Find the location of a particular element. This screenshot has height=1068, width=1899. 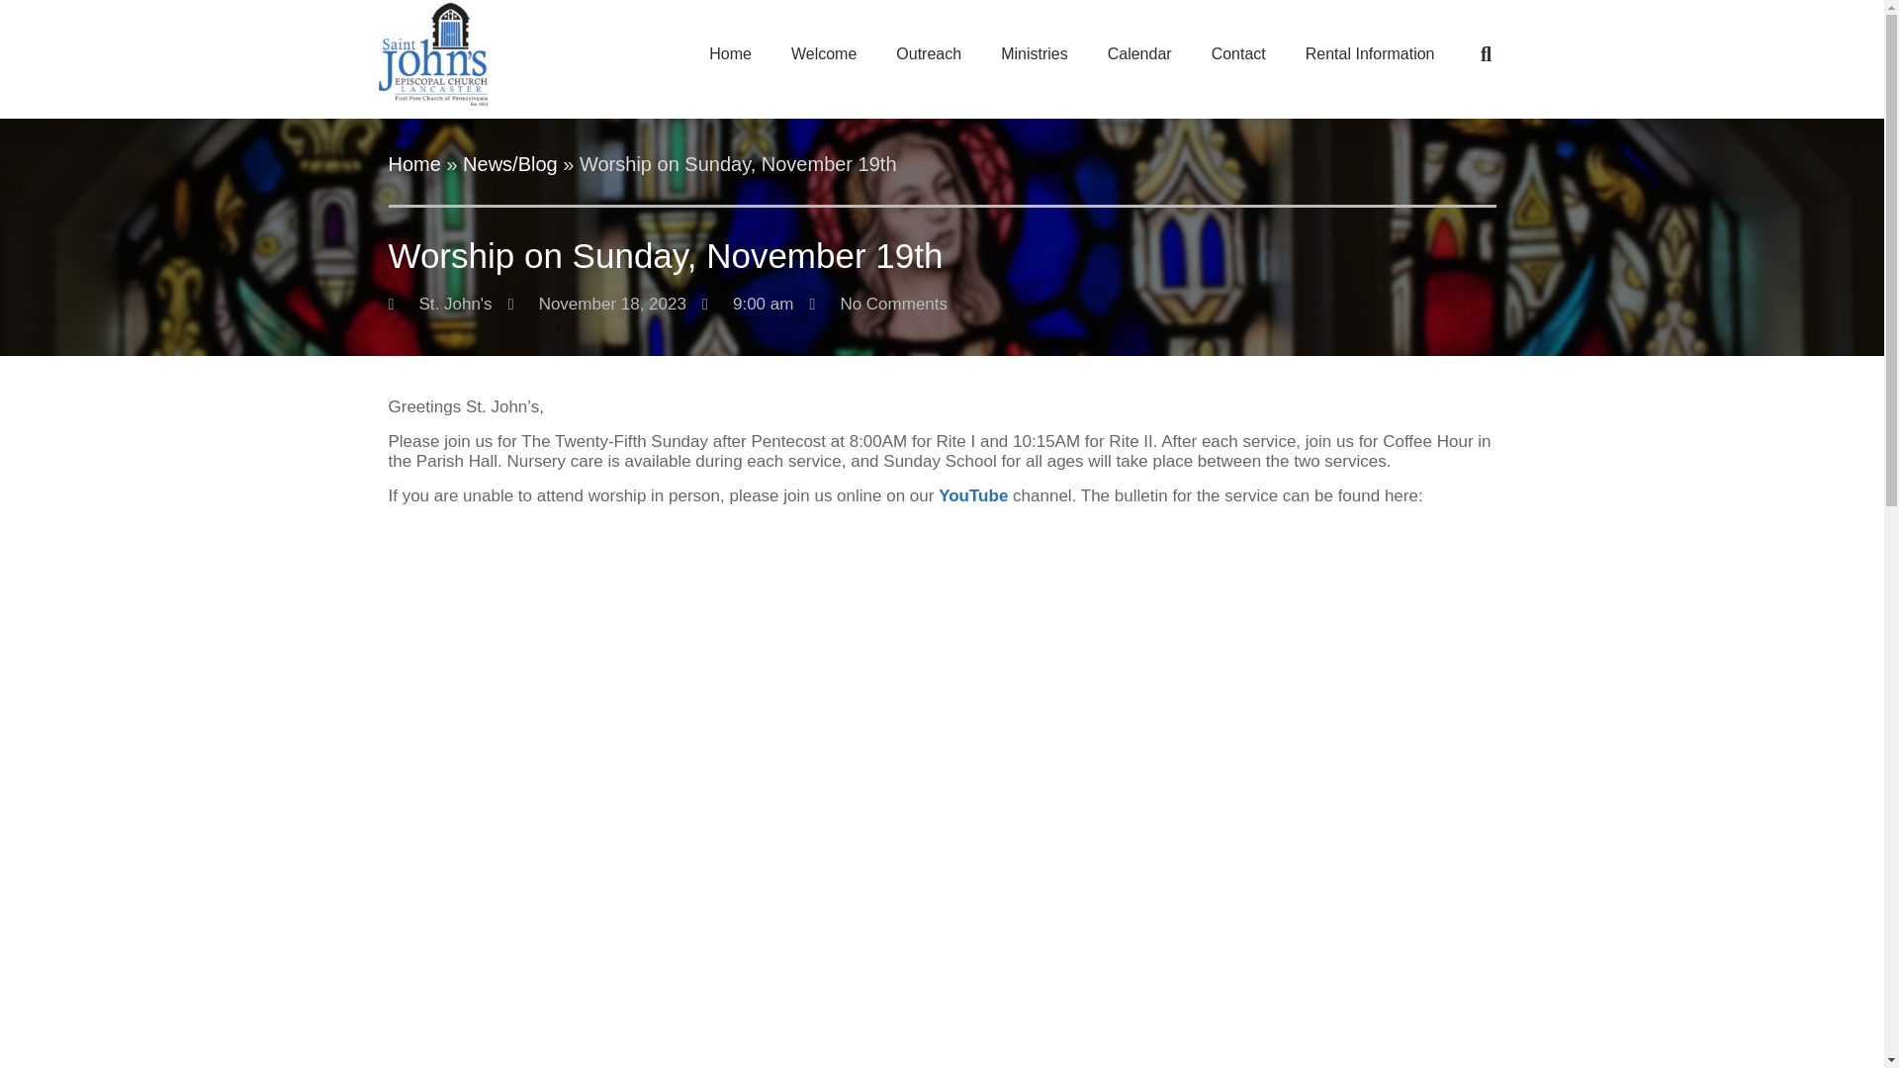

Ministries is located at coordinates (1035, 53).